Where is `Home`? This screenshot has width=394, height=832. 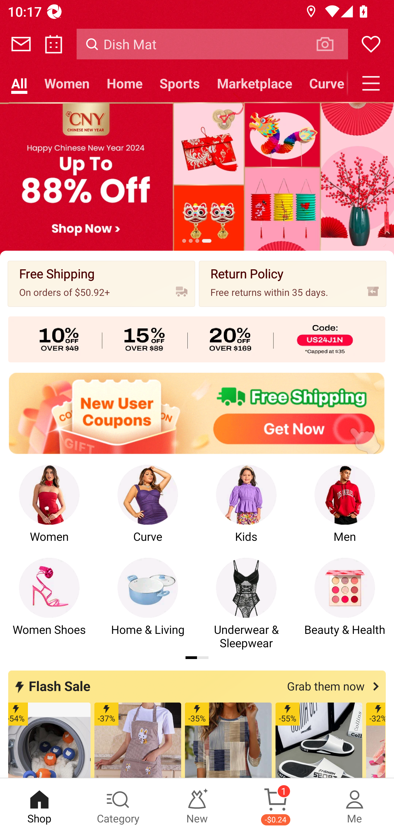 Home is located at coordinates (124, 83).